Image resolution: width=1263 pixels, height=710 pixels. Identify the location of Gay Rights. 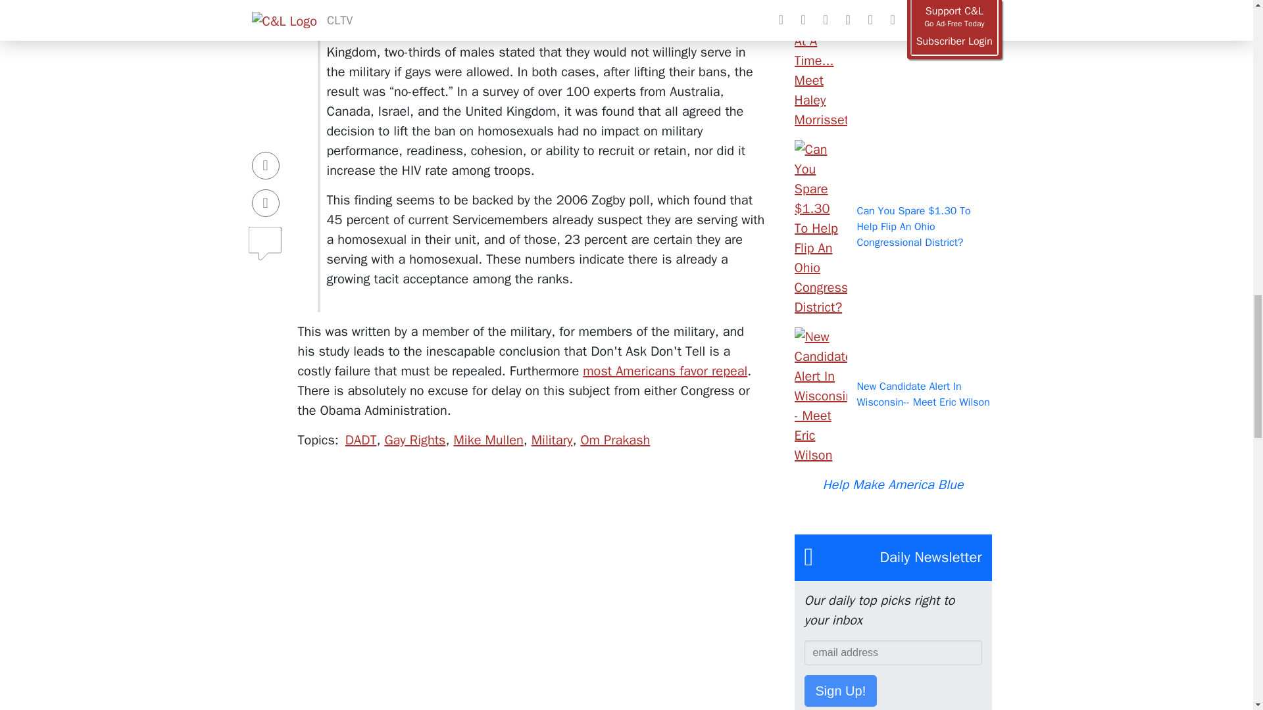
(414, 439).